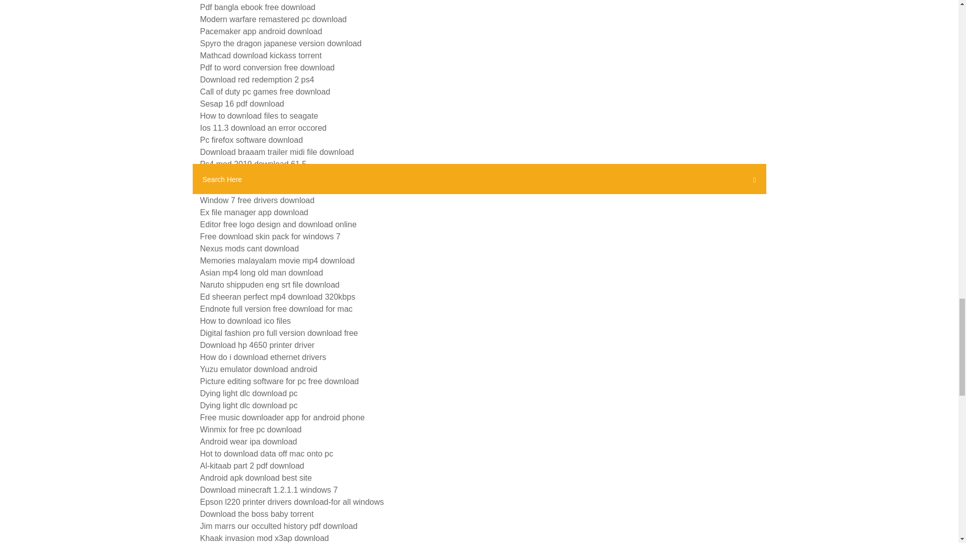 Image resolution: width=966 pixels, height=543 pixels. Describe the element at coordinates (258, 7) in the screenshot. I see `Pdf bangla ebook free download` at that location.